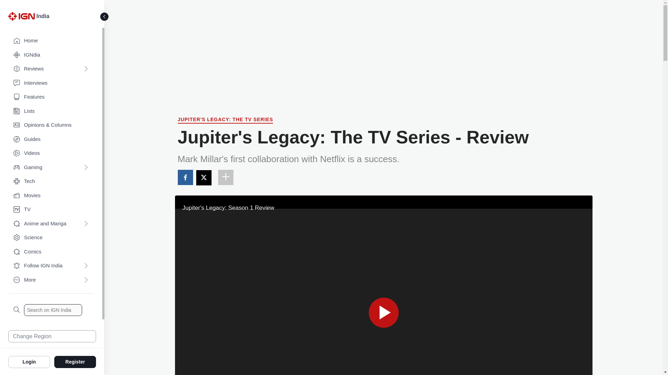 This screenshot has height=375, width=668. I want to click on Science, so click(51, 237).